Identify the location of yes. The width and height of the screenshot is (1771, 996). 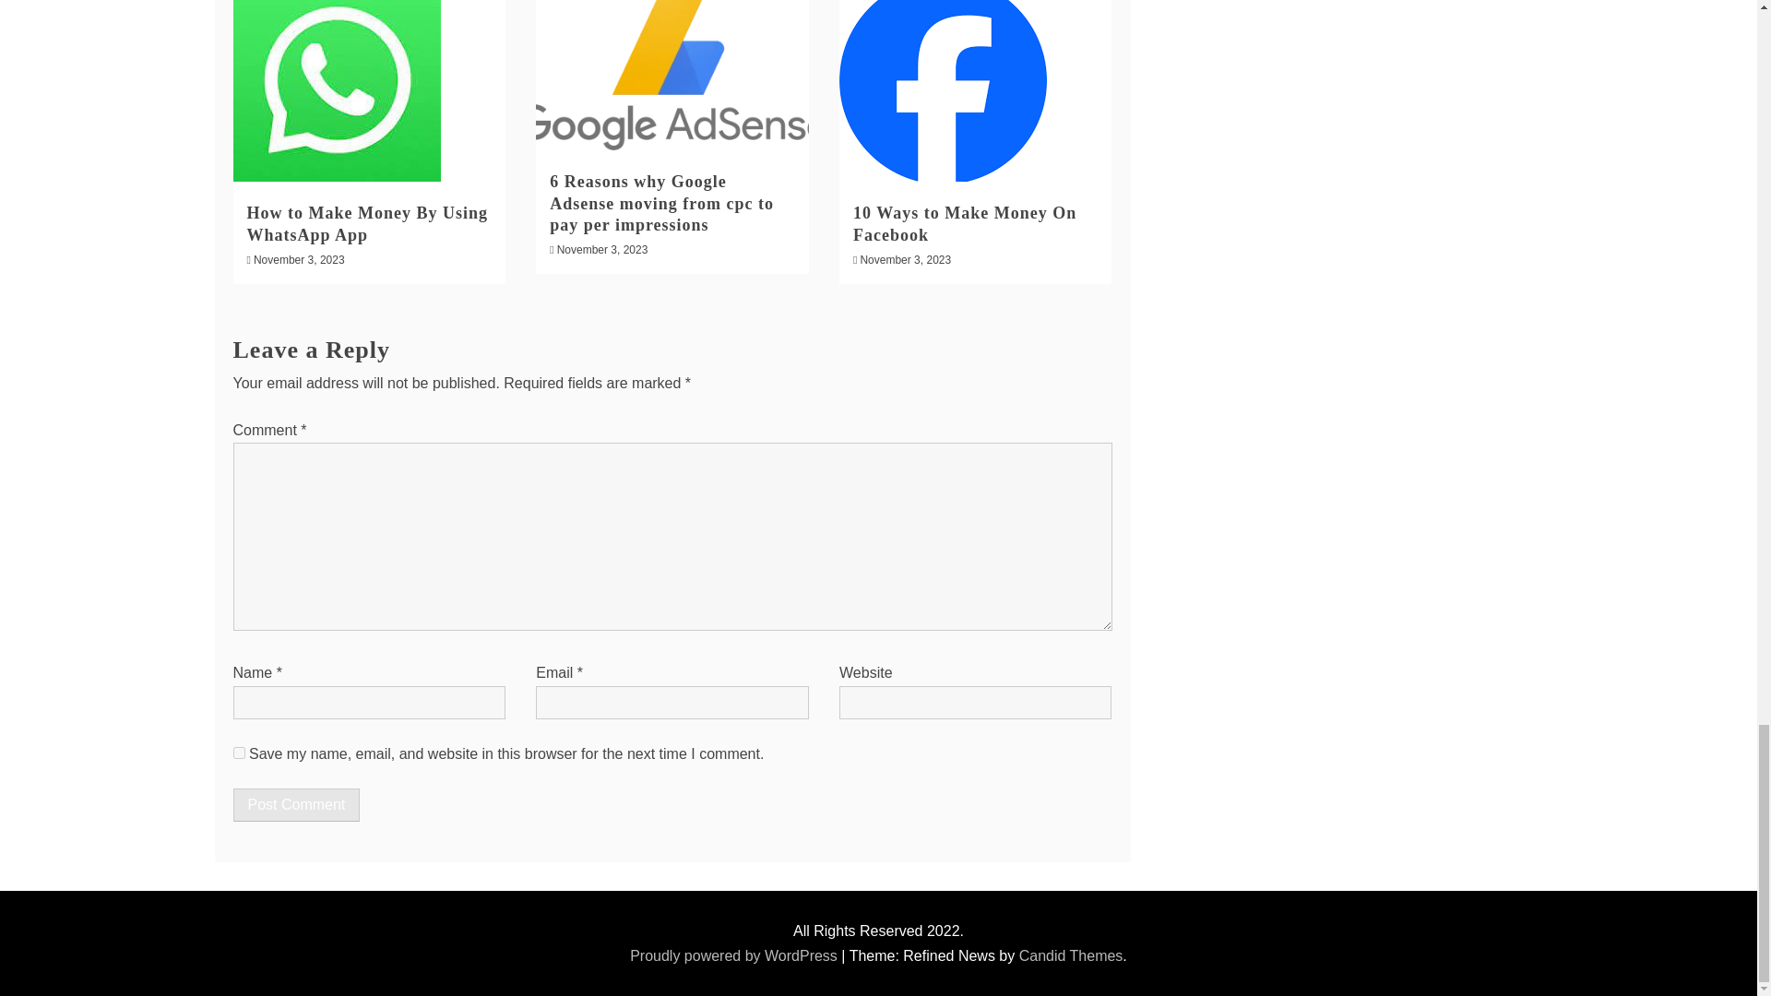
(238, 753).